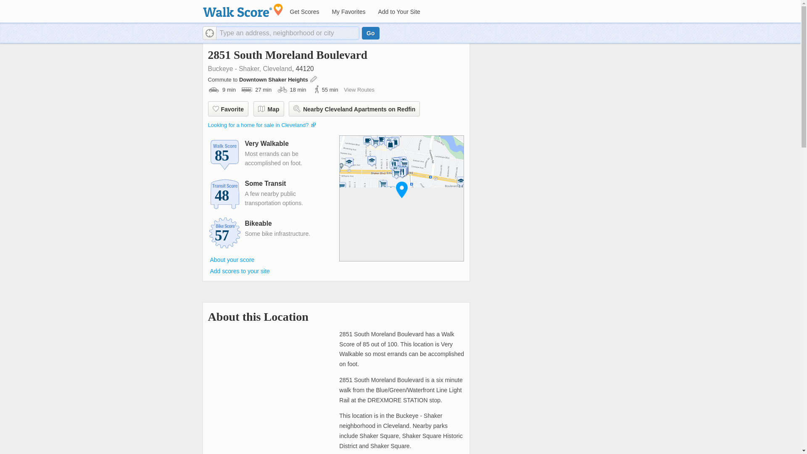 This screenshot has width=807, height=454. I want to click on Nearby Cleveland Apartments on Redfin, so click(354, 108).